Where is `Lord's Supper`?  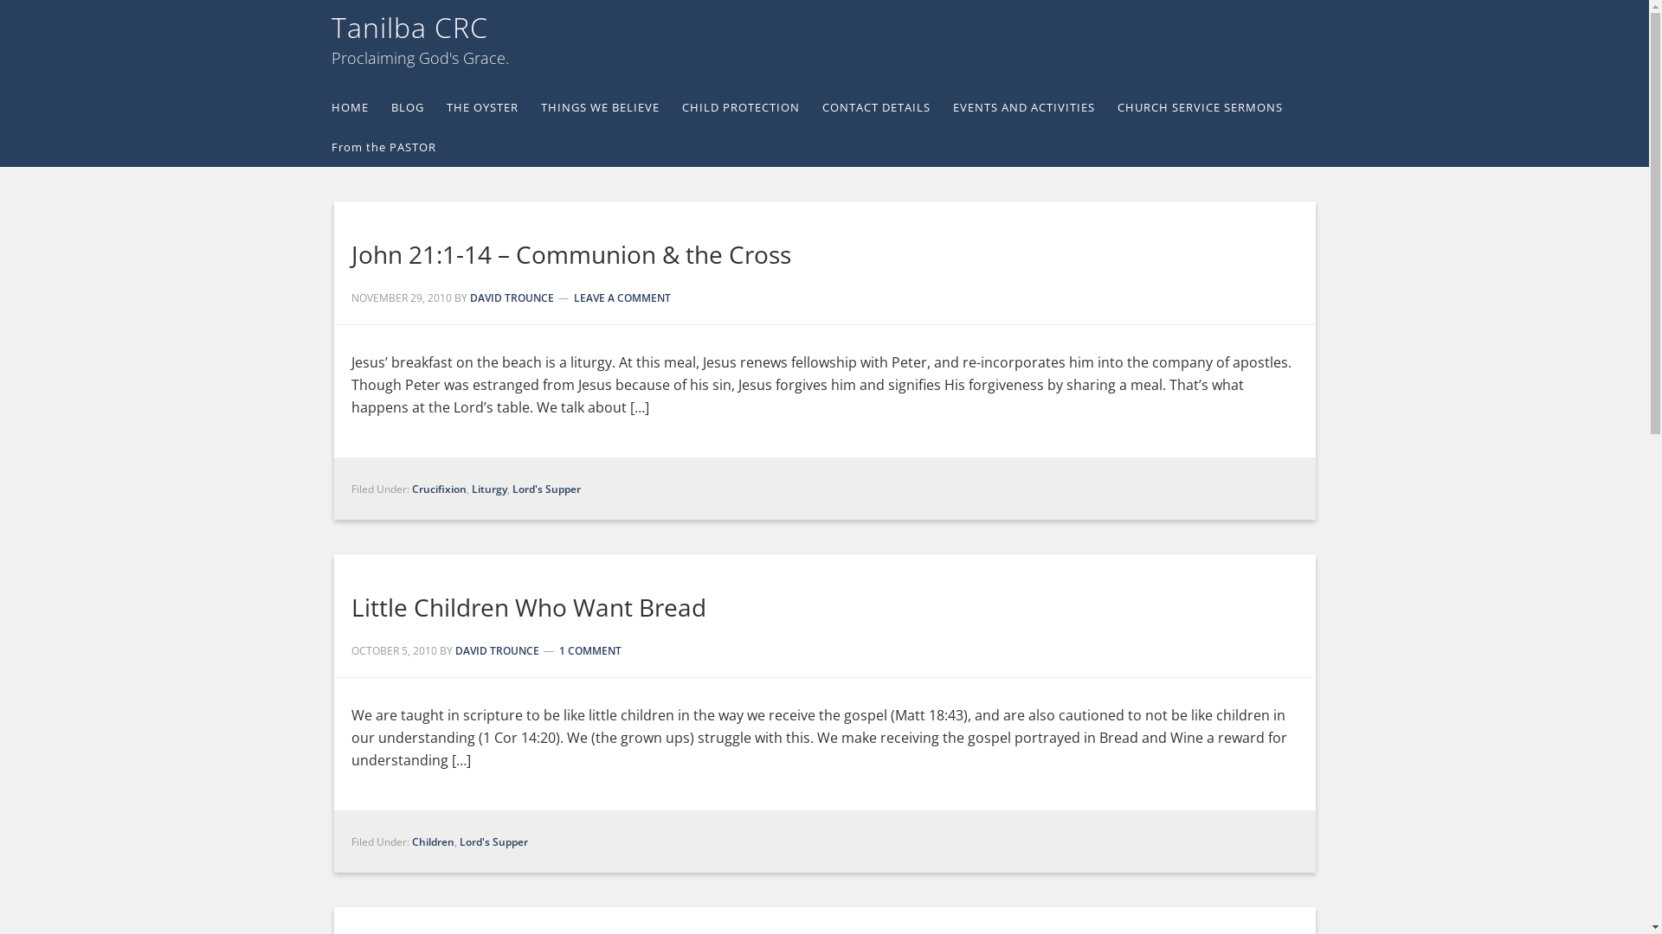 Lord's Supper is located at coordinates (547, 488).